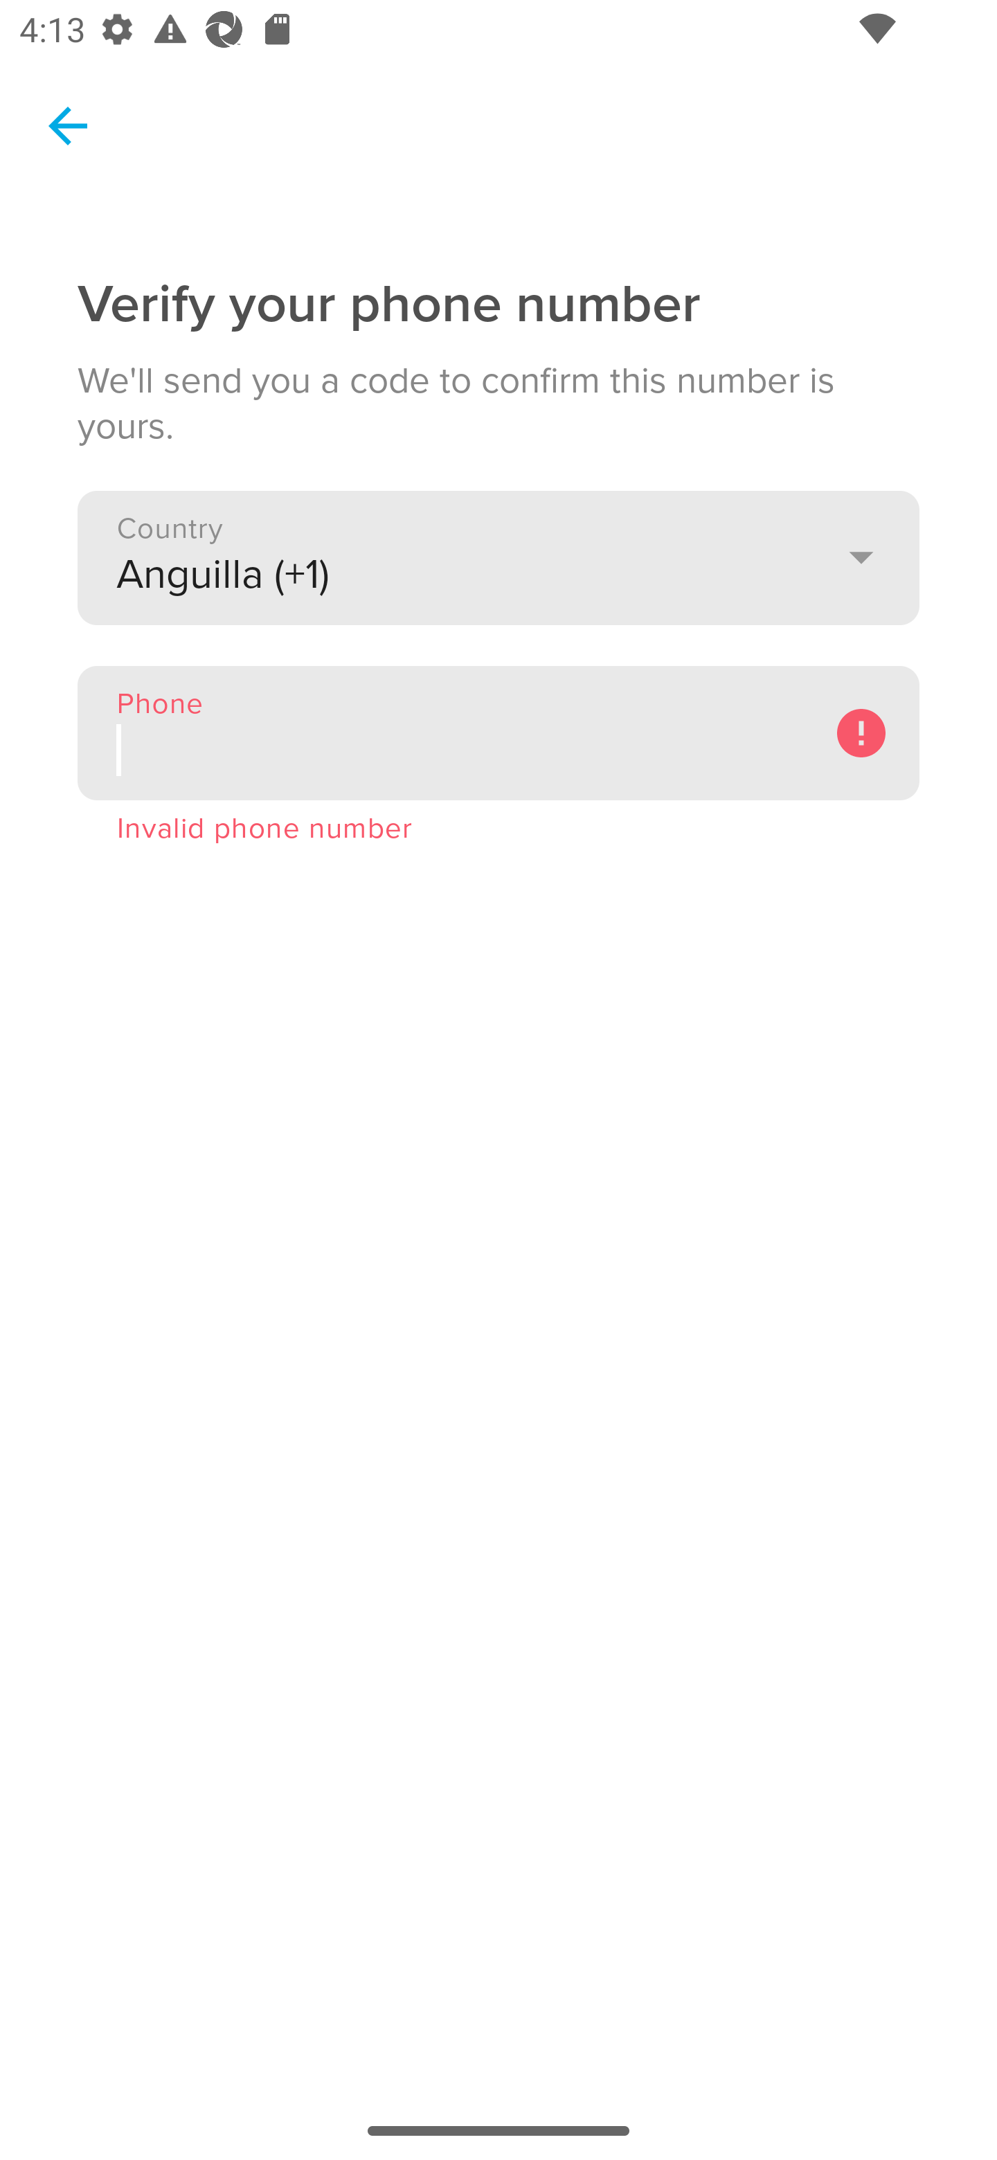 Image resolution: width=997 pixels, height=2160 pixels. I want to click on Phone, so click(498, 732).